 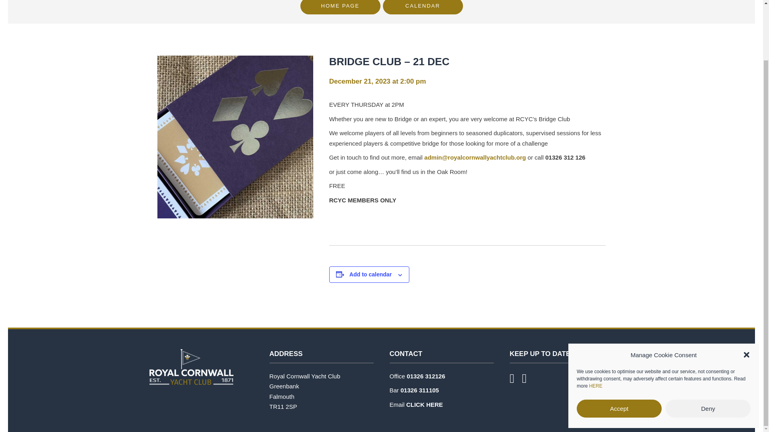 I want to click on 01326 311105, so click(x=420, y=390).